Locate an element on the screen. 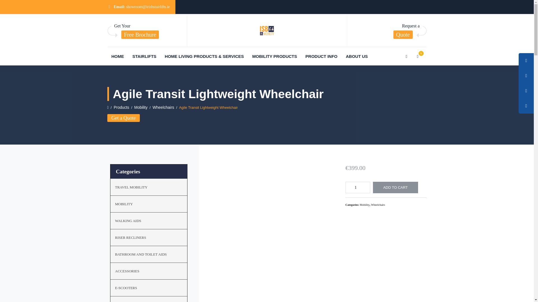  Go to Products. is located at coordinates (121, 107).